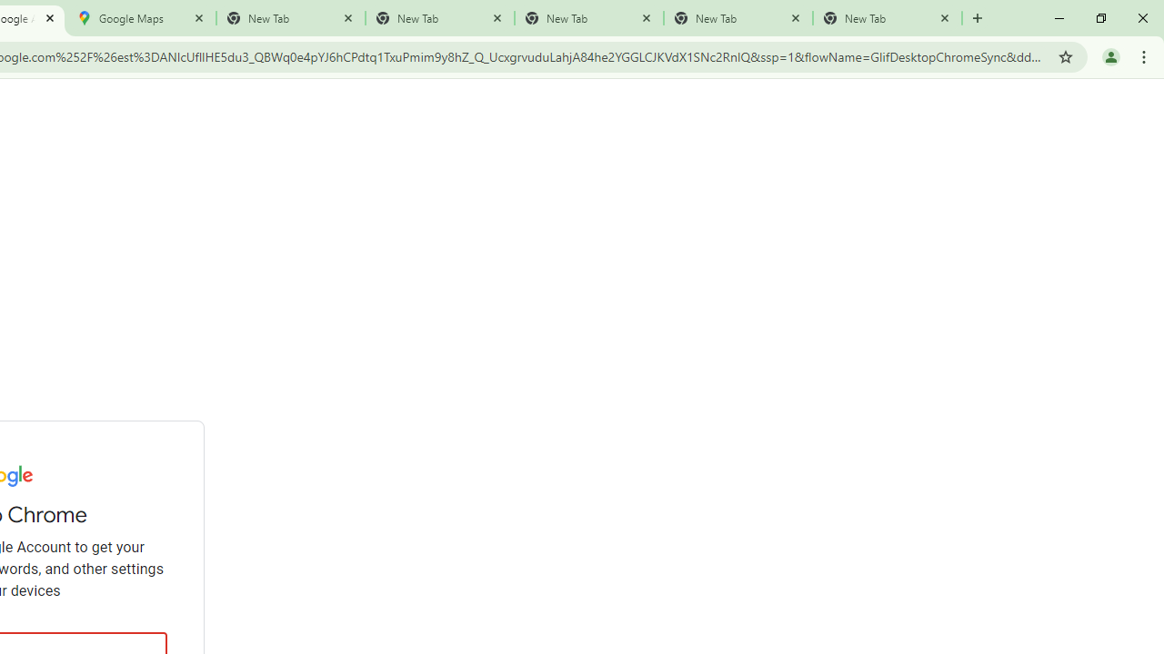 This screenshot has width=1164, height=654. Describe the element at coordinates (1100, 18) in the screenshot. I see `Restore` at that location.